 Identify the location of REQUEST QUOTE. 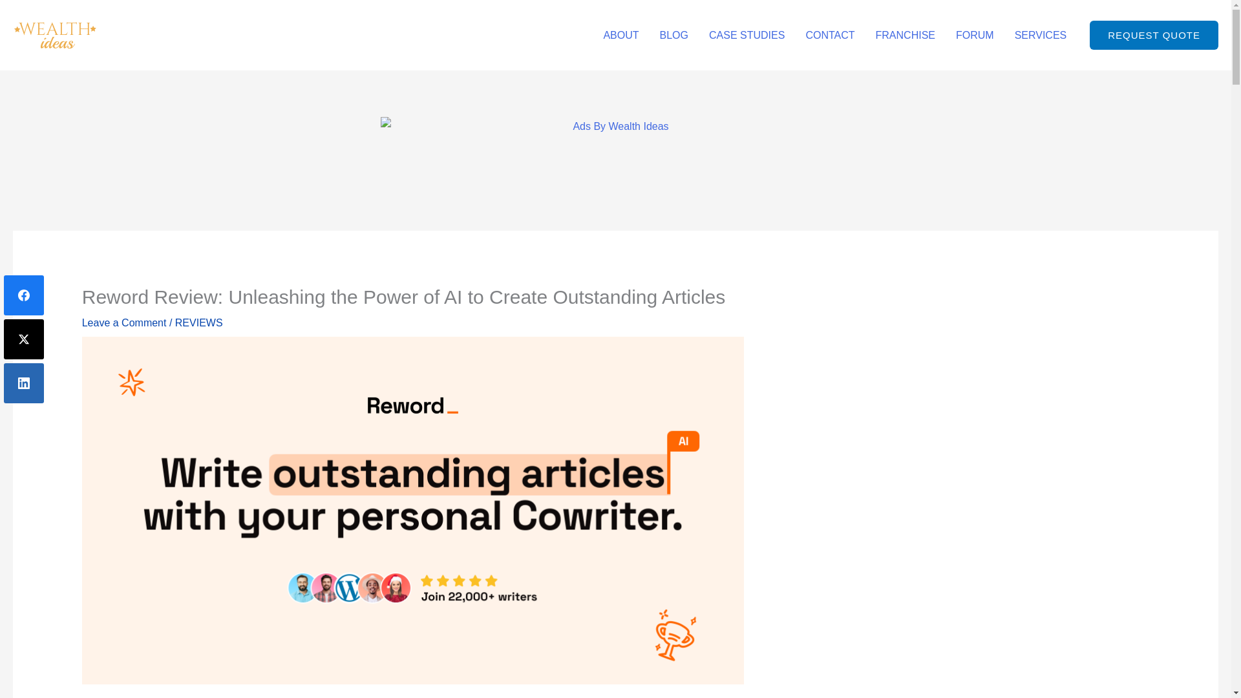
(1154, 35).